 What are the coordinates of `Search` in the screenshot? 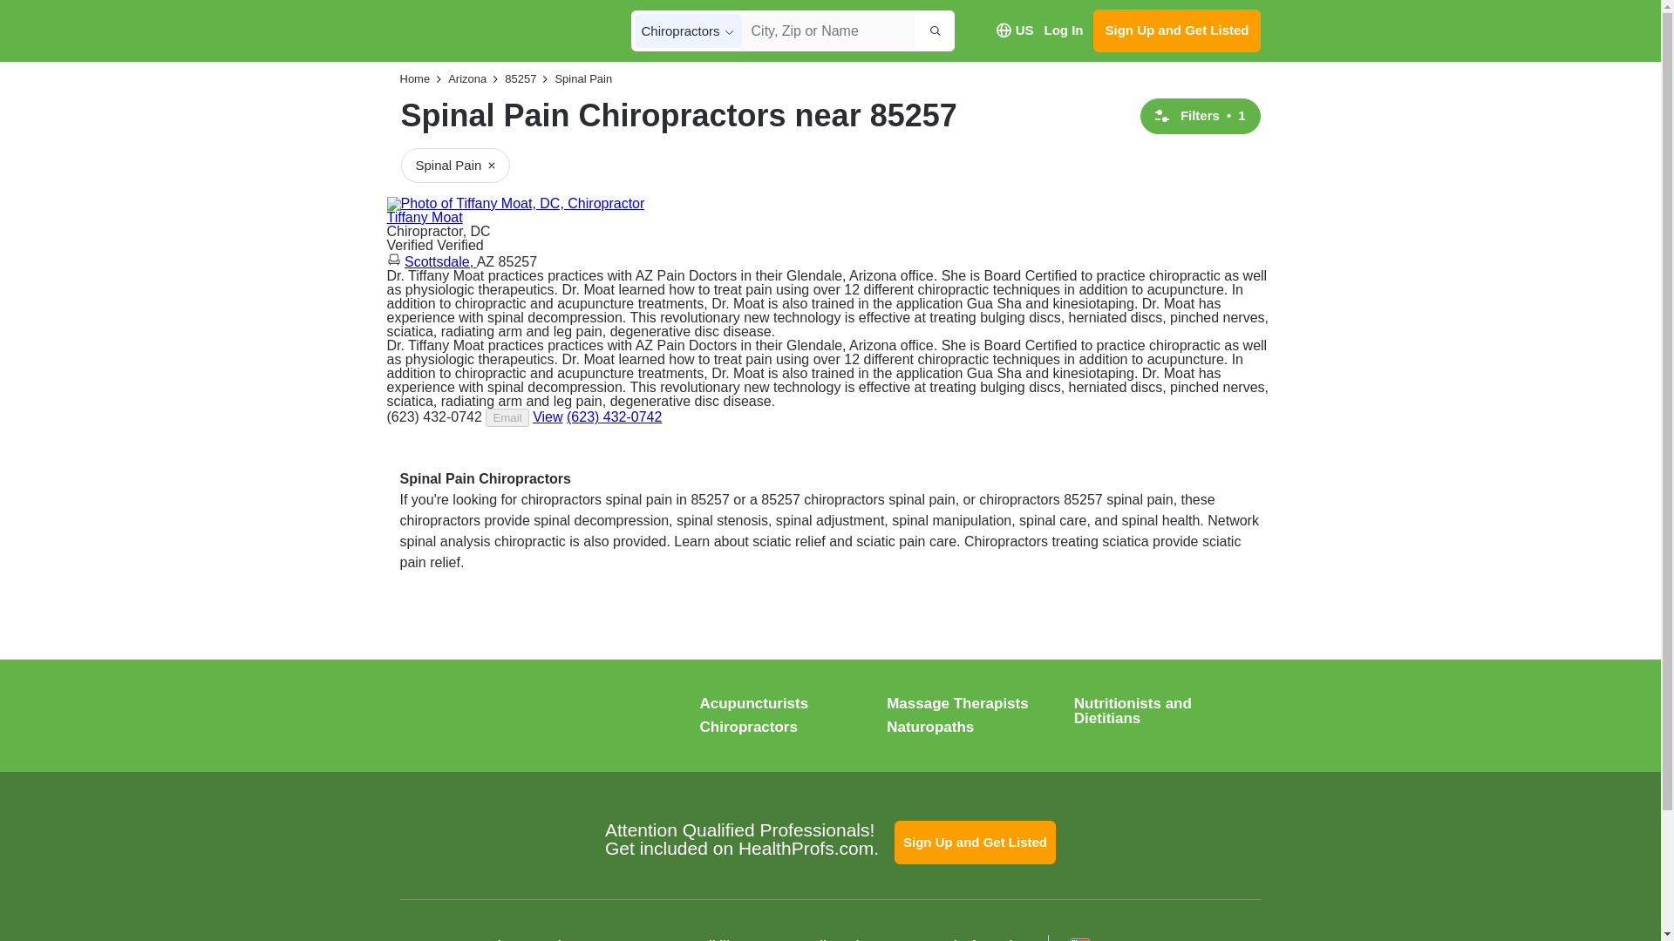 It's located at (935, 30).